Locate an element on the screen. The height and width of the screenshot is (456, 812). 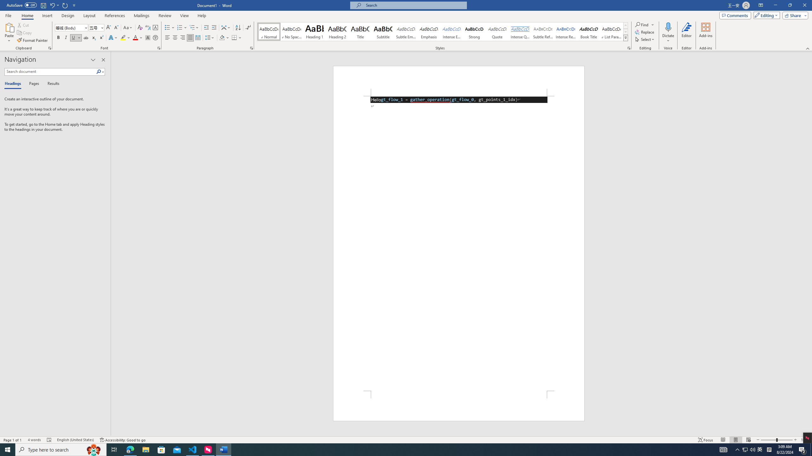
Italic is located at coordinates (66, 38).